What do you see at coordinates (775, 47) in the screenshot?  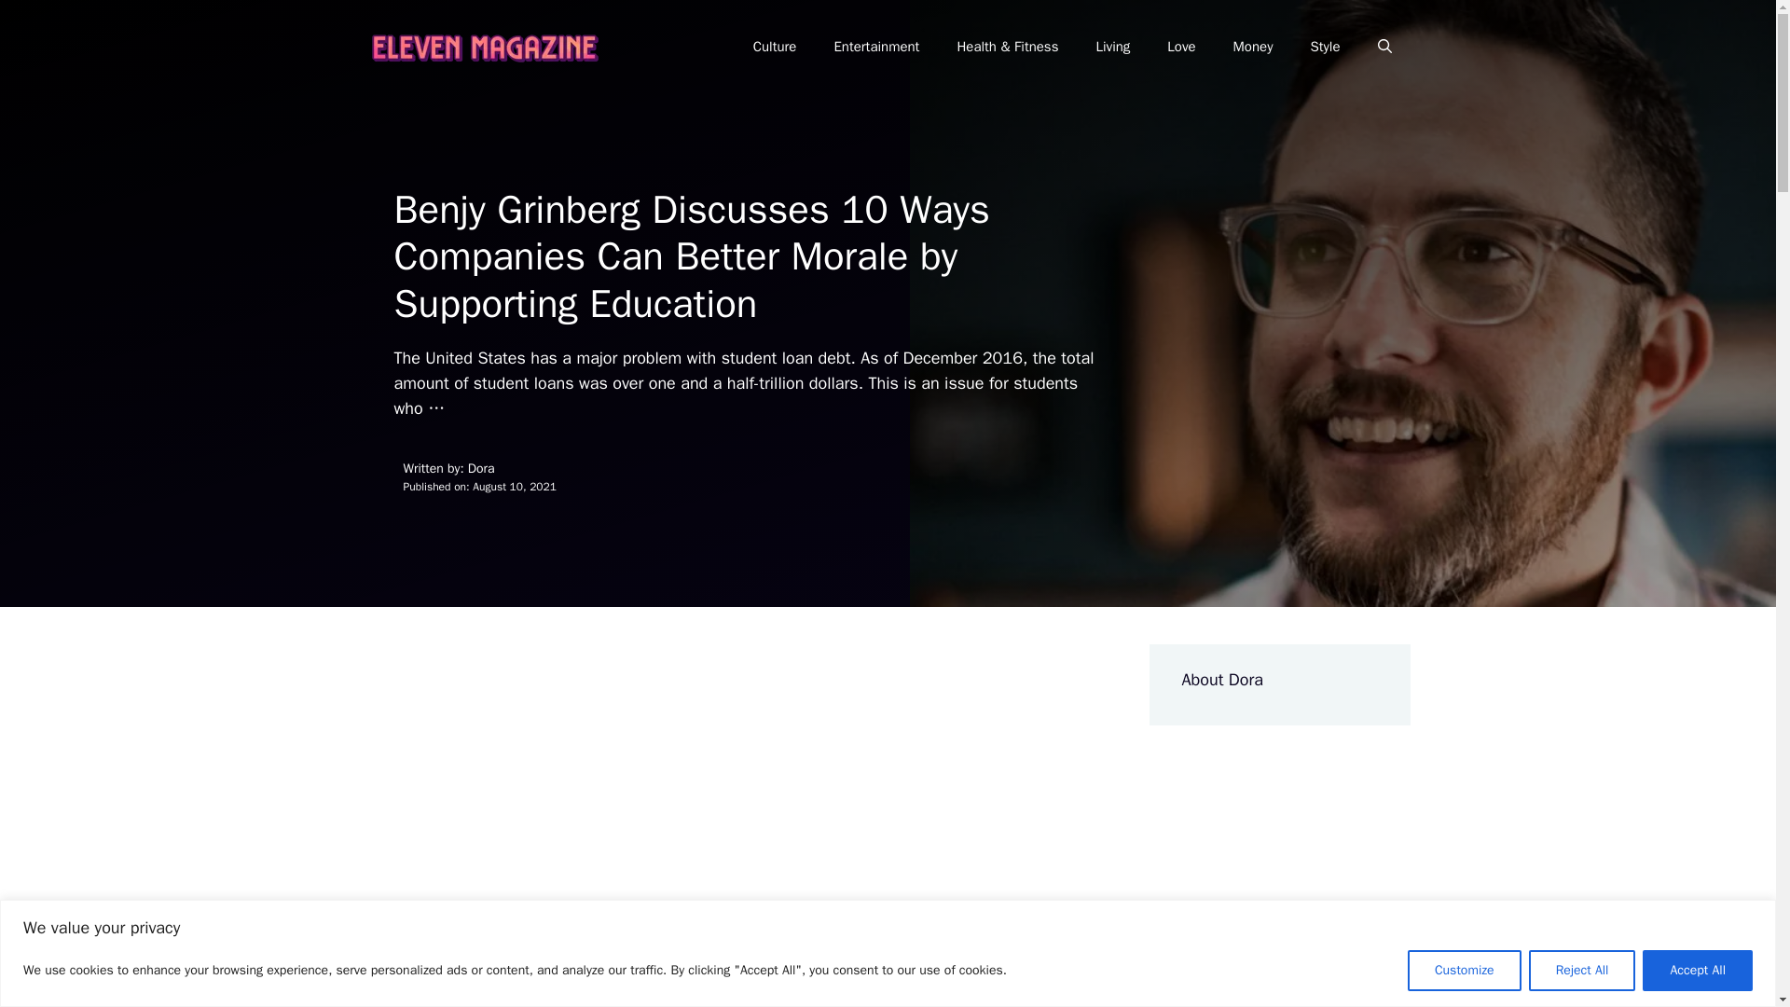 I see `Culture` at bounding box center [775, 47].